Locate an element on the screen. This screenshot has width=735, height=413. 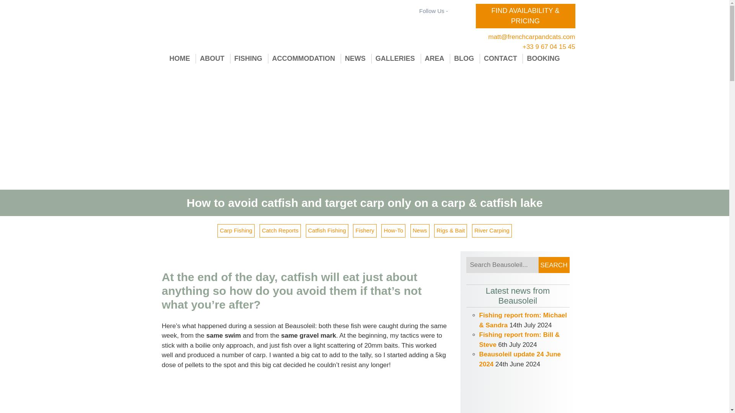
View all posts in Fishery is located at coordinates (364, 231).